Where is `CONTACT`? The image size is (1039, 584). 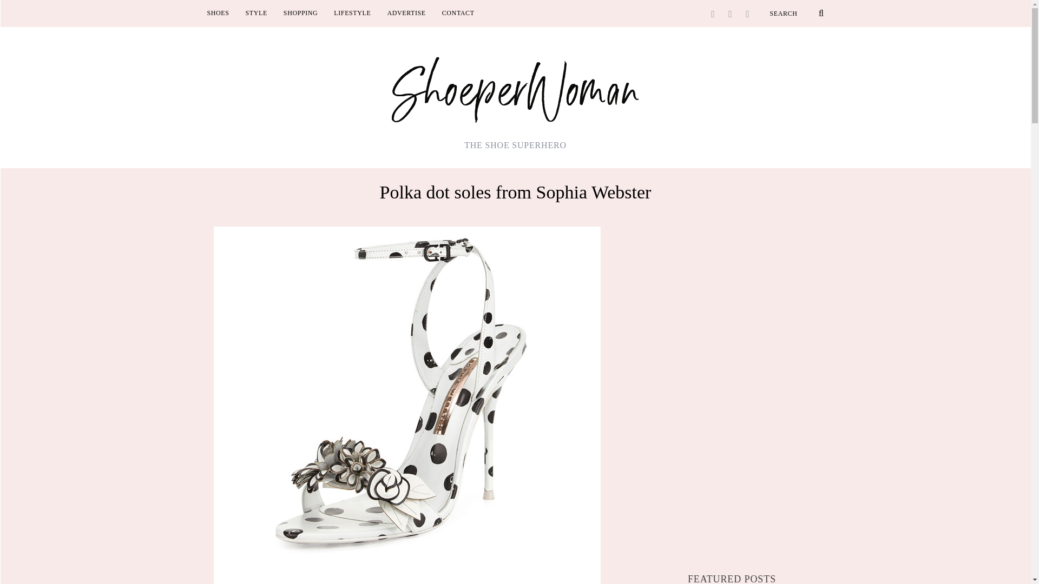 CONTACT is located at coordinates (458, 13).